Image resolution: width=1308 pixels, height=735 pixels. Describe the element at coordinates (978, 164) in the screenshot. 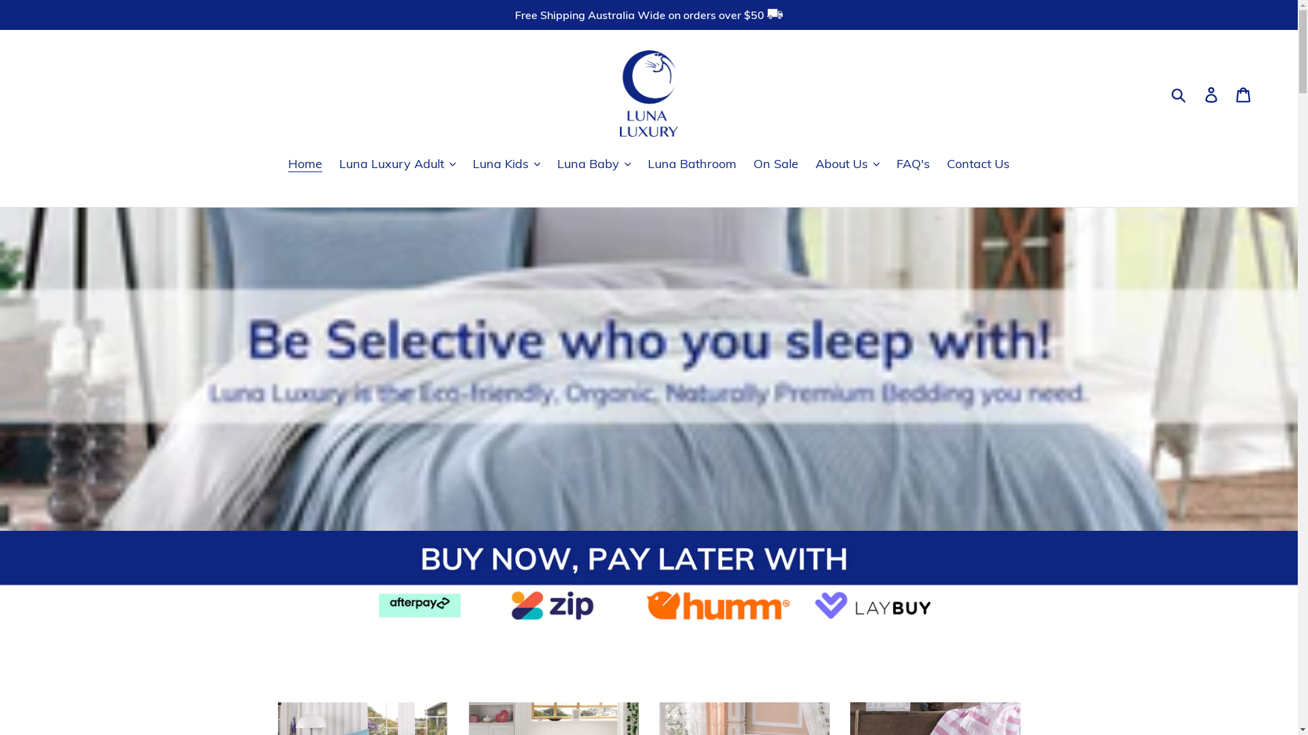

I see `Contact Us` at that location.